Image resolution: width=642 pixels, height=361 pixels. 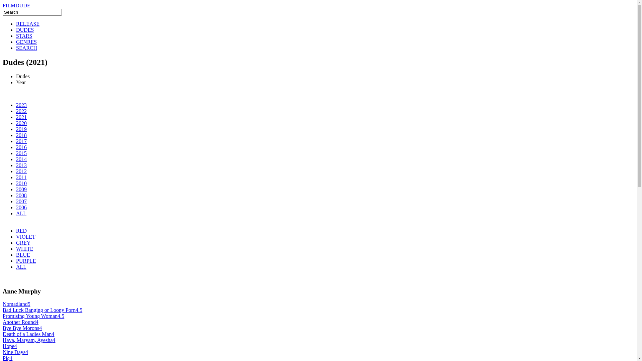 What do you see at coordinates (23, 243) in the screenshot?
I see `GREY` at bounding box center [23, 243].